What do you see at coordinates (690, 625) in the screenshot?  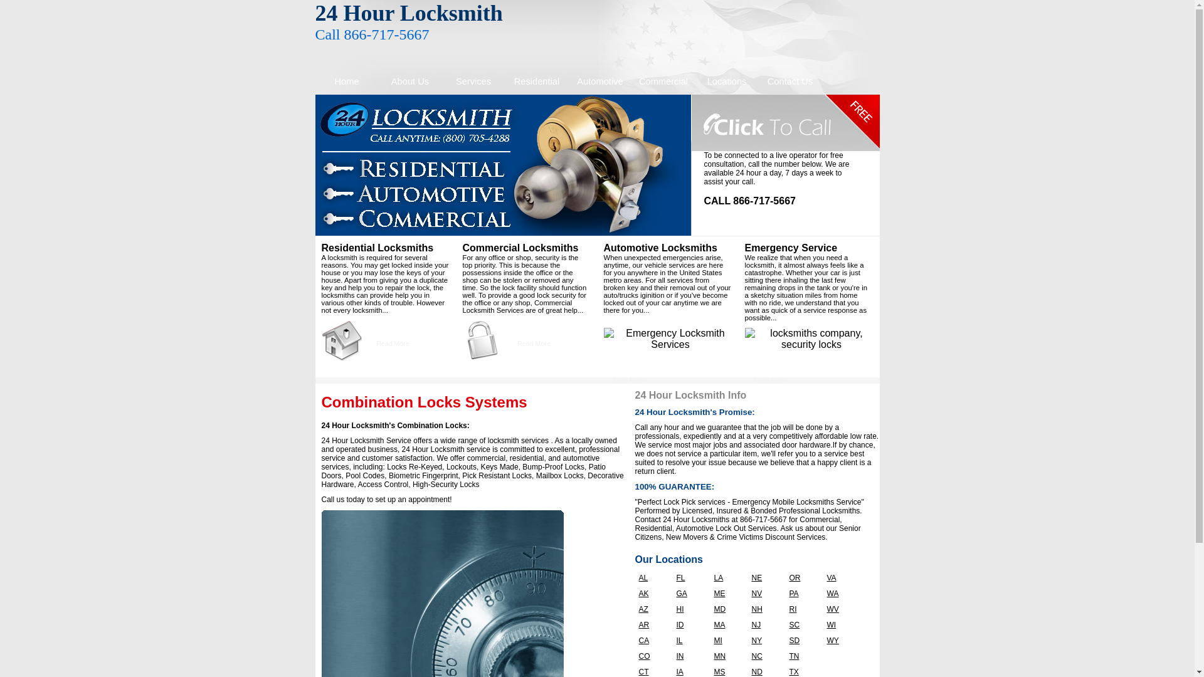 I see `ID` at bounding box center [690, 625].